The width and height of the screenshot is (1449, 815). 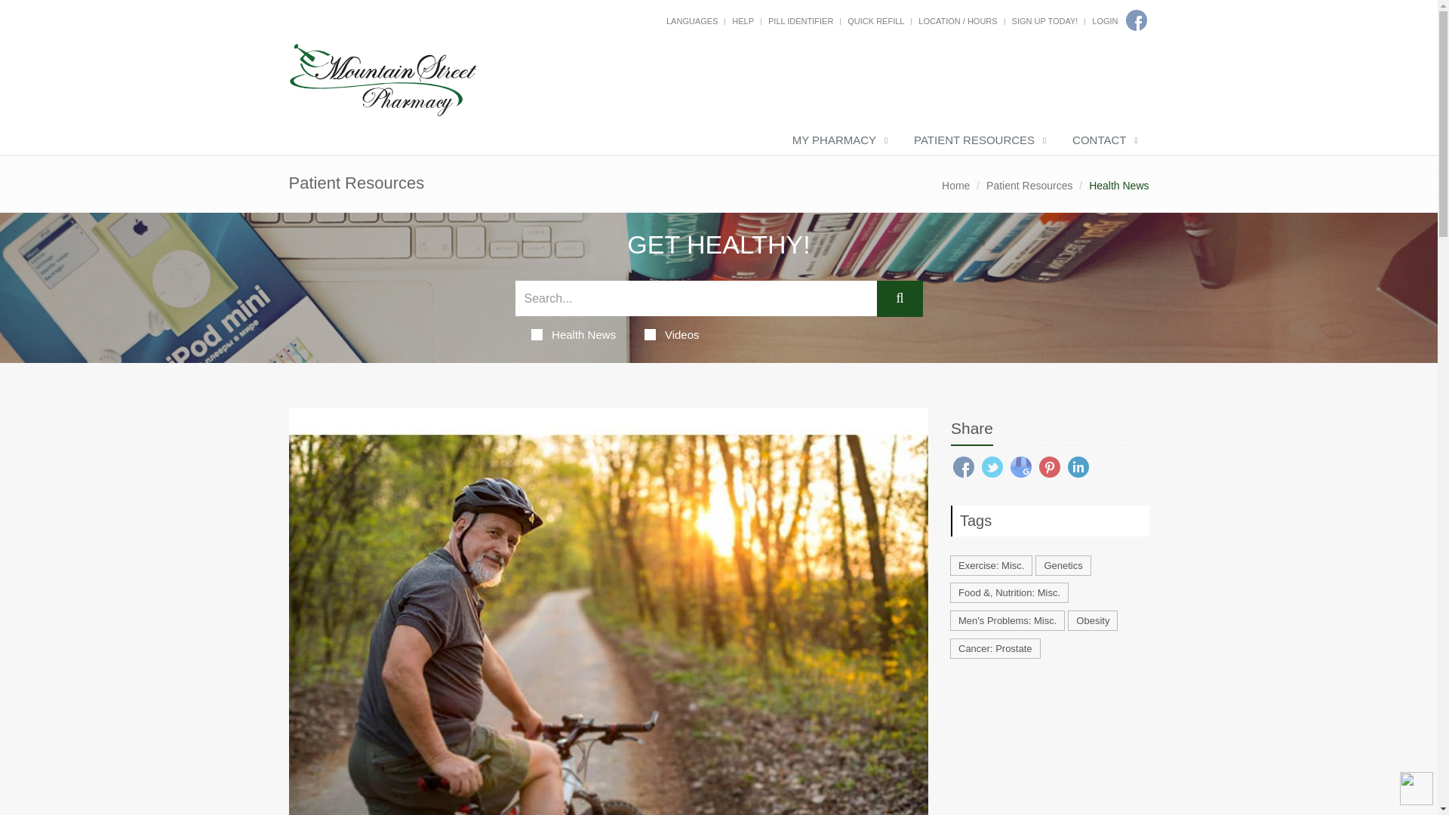 What do you see at coordinates (691, 20) in the screenshot?
I see `LANGUAGES` at bounding box center [691, 20].